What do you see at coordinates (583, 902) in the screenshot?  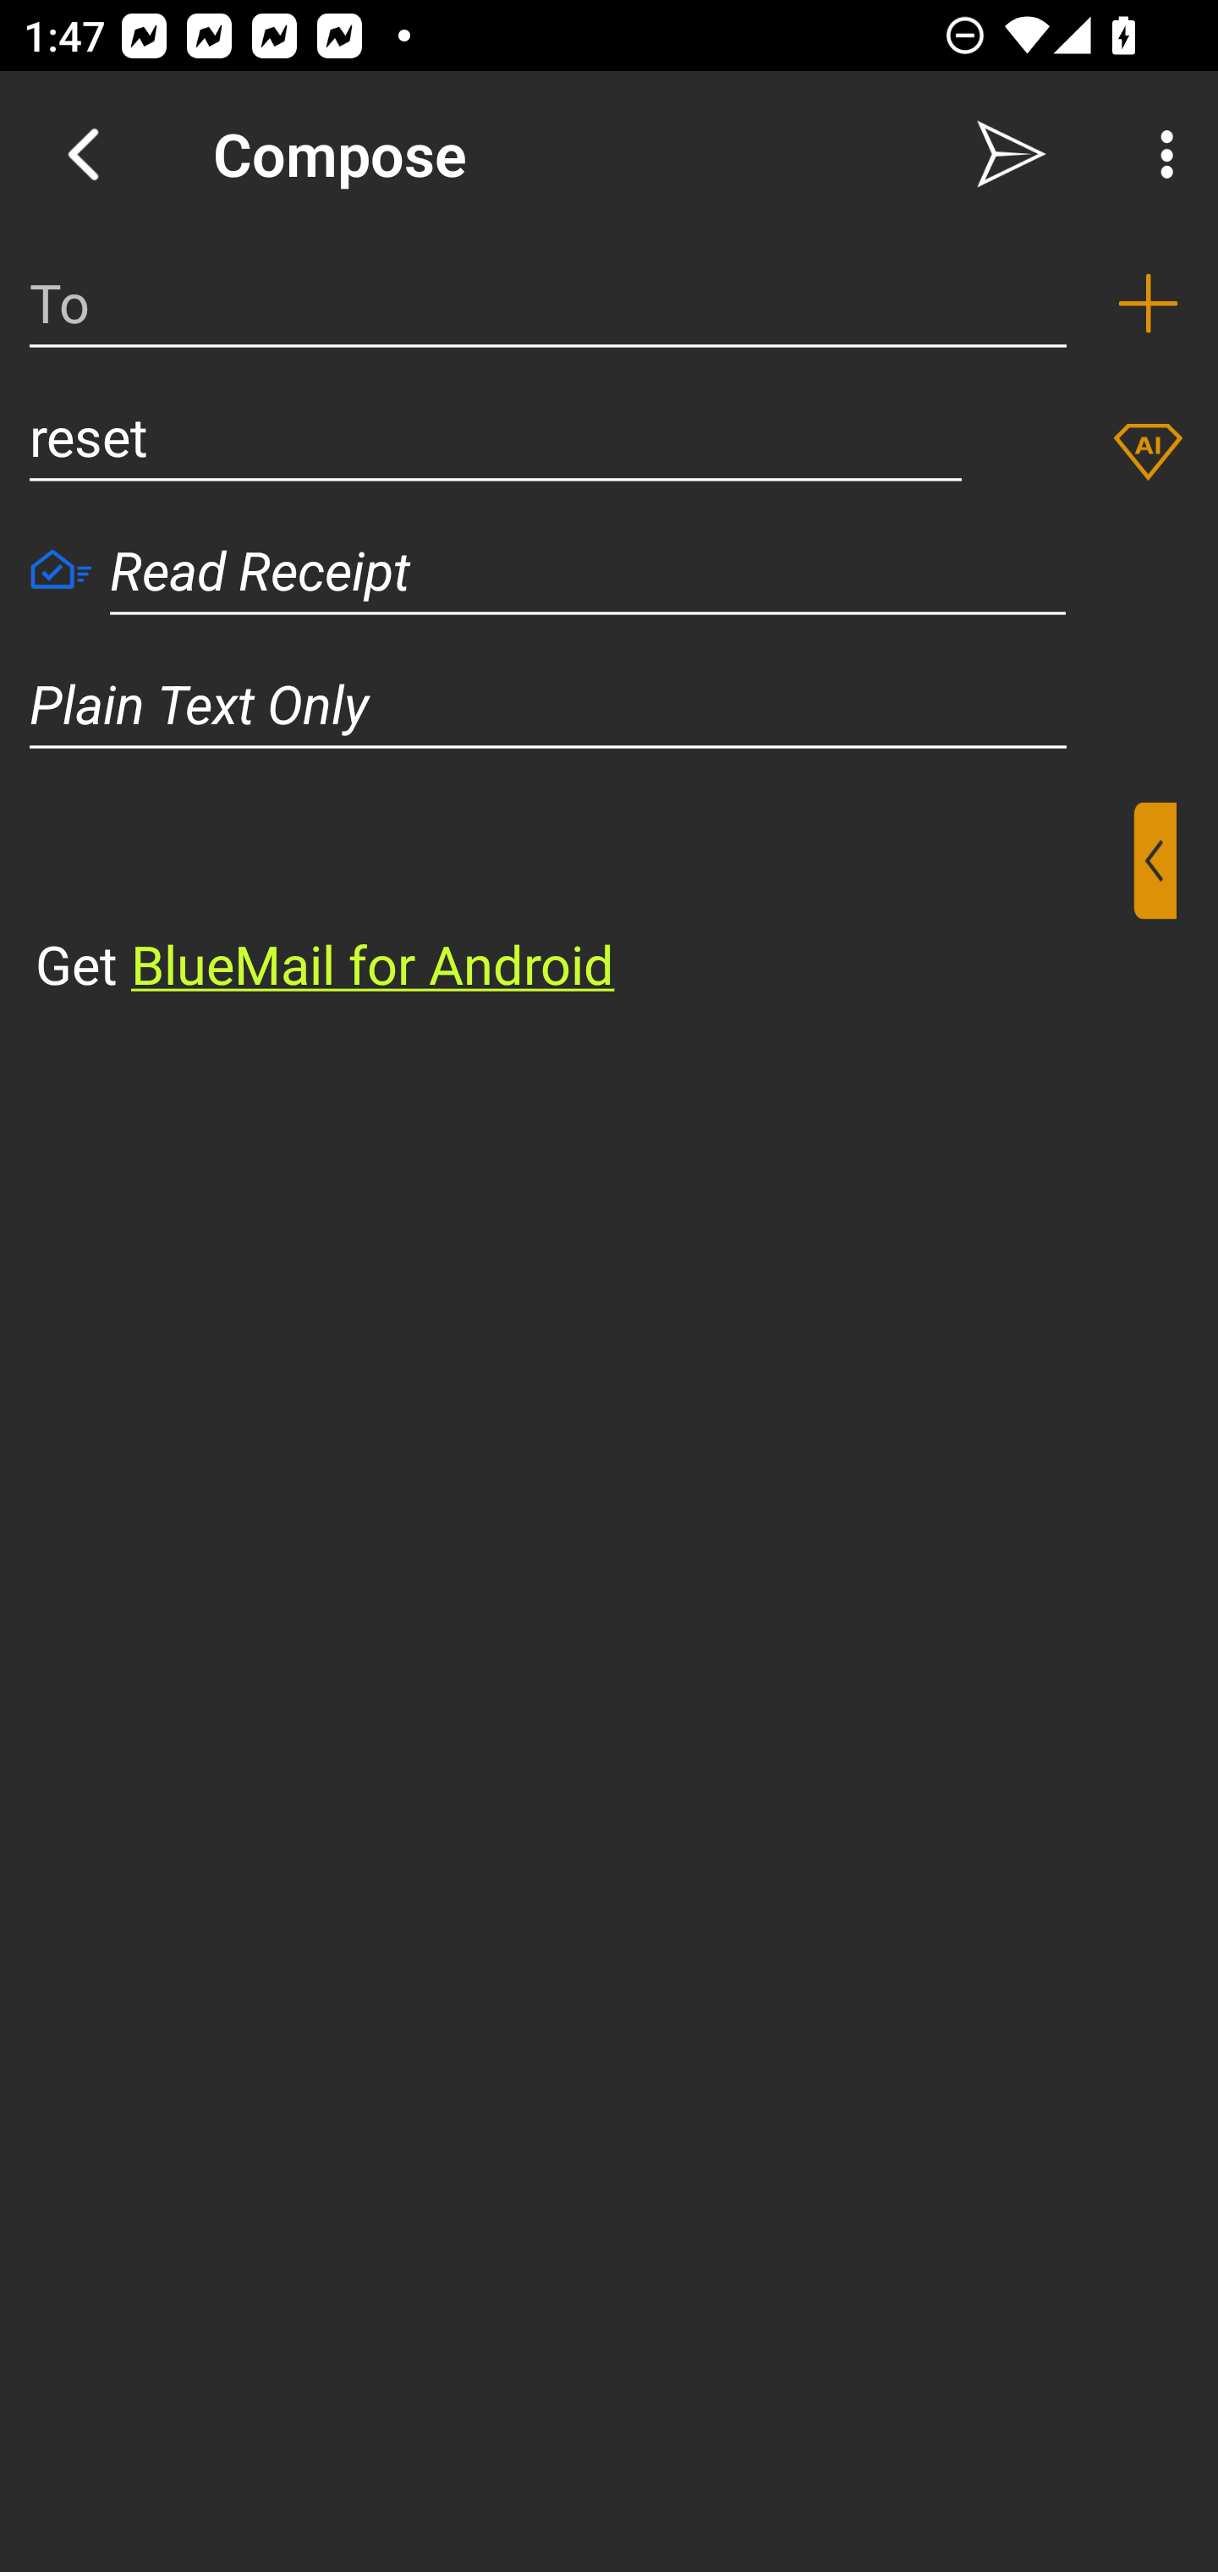 I see `

⁣Get BlueMail for Android ​` at bounding box center [583, 902].